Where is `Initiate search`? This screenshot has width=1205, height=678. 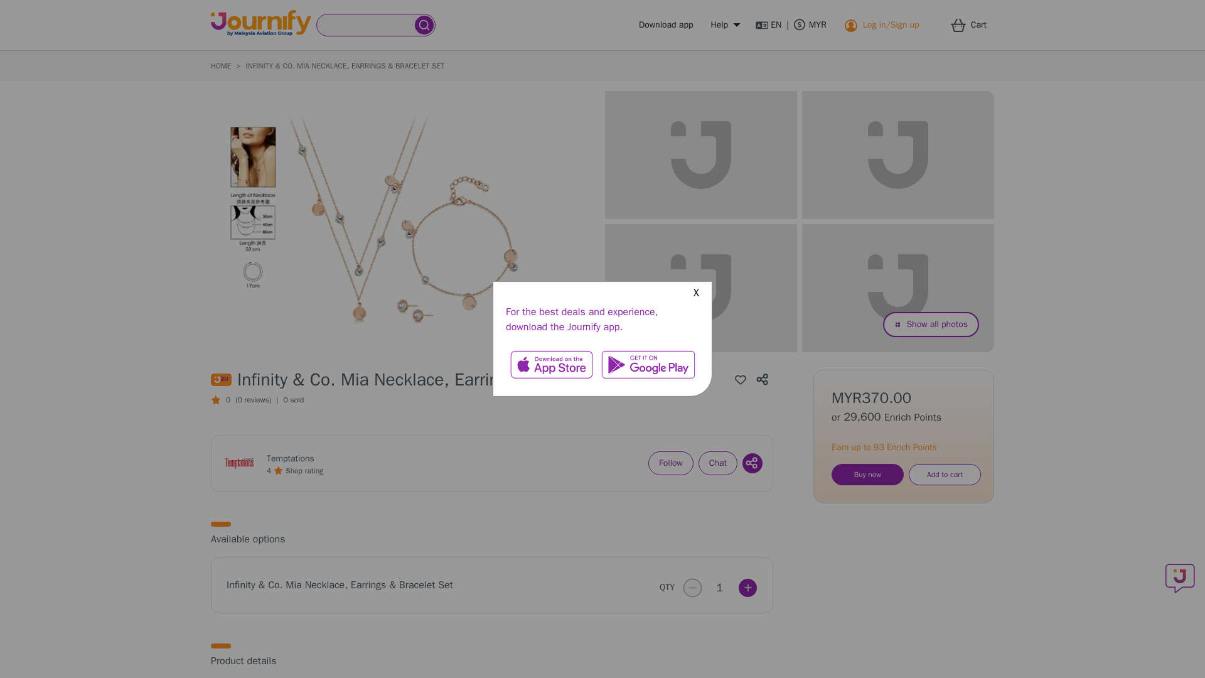 Initiate search is located at coordinates (424, 25).